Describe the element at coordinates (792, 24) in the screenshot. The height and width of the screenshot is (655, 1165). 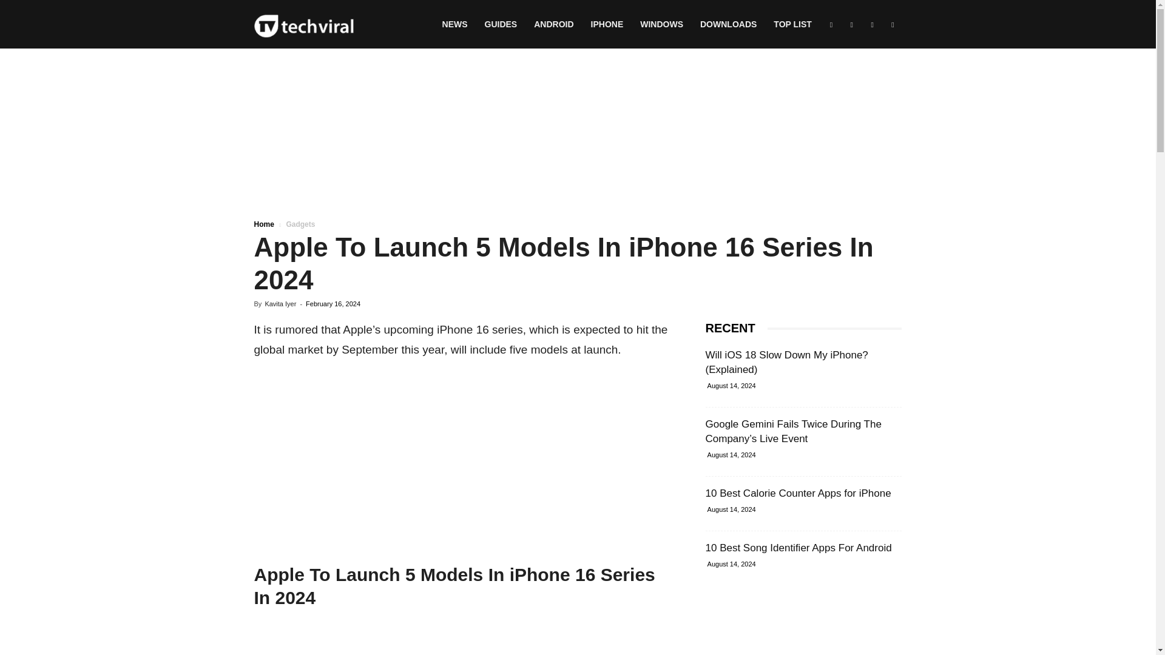
I see `TOP LIST` at that location.